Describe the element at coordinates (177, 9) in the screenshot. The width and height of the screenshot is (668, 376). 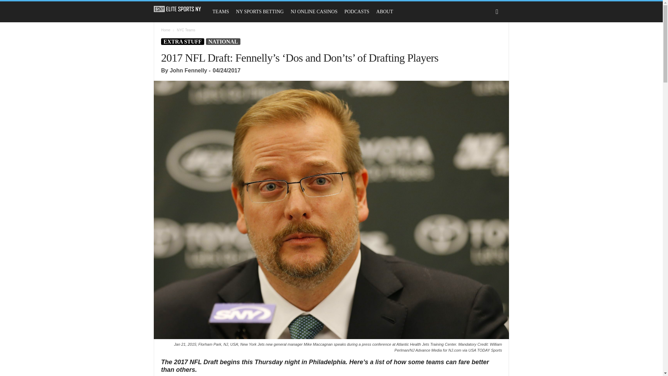
I see `Elite Sports NY` at that location.